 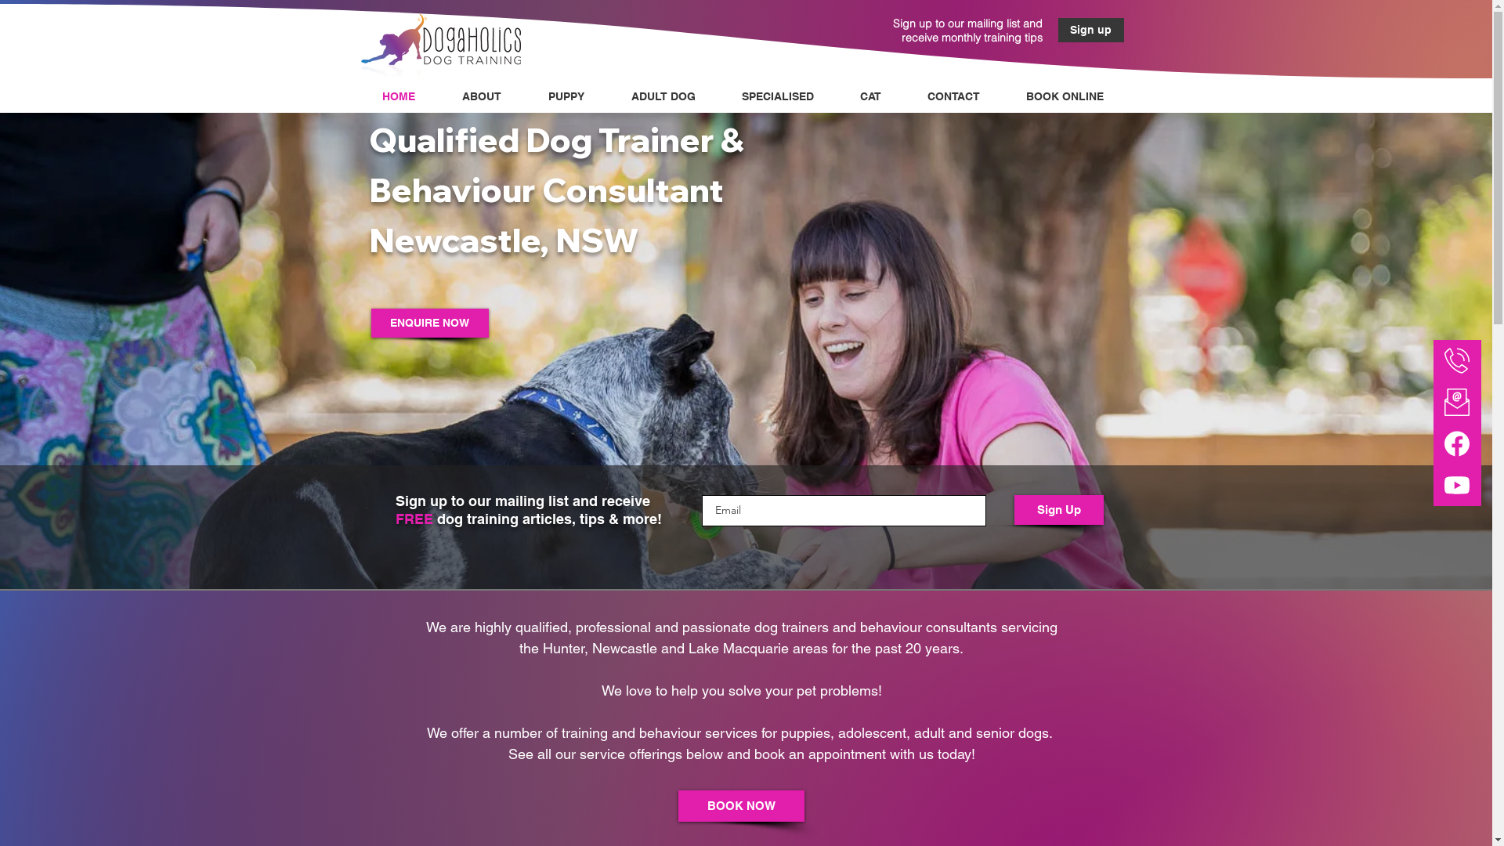 What do you see at coordinates (1090, 30) in the screenshot?
I see `Sign up` at bounding box center [1090, 30].